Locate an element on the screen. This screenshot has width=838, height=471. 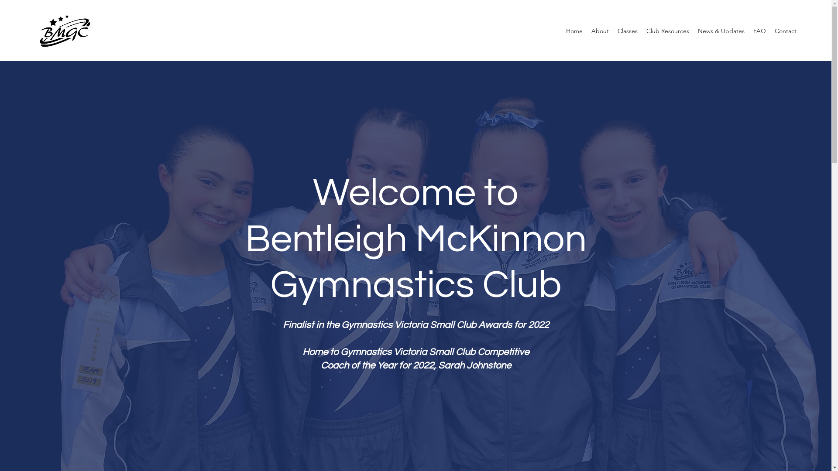
Home is located at coordinates (574, 31).